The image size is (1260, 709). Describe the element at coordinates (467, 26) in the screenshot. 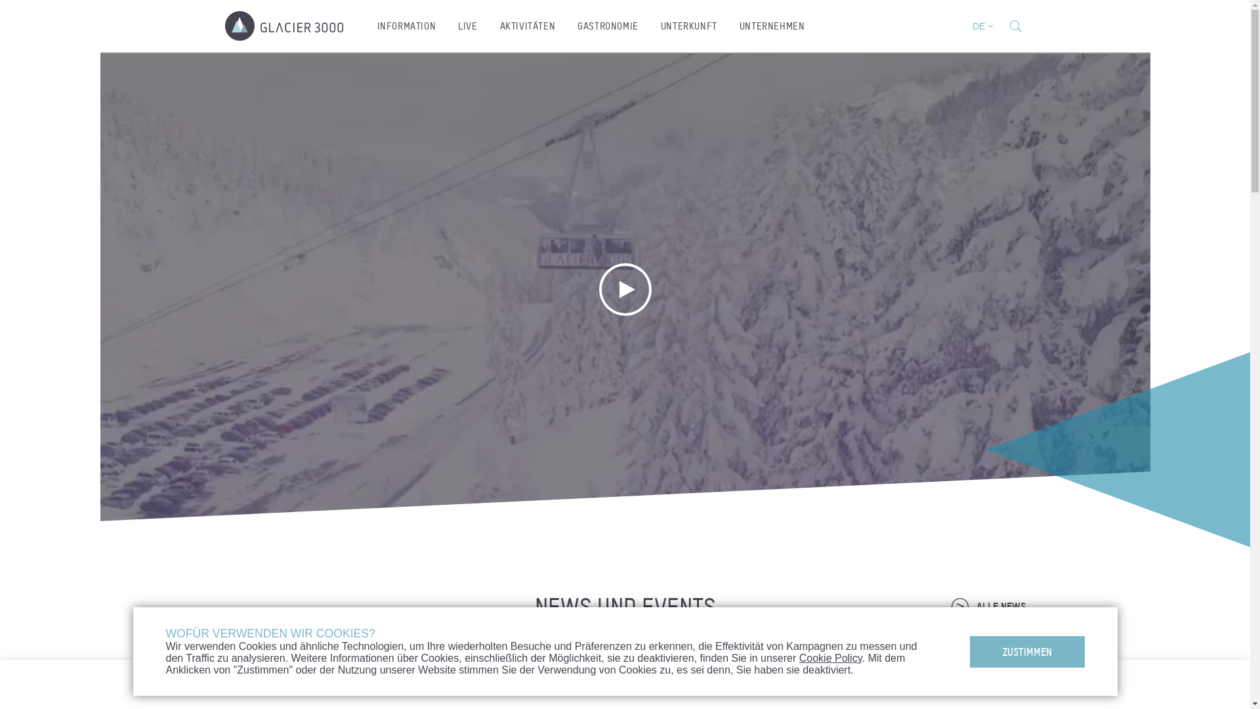

I see `LIVE` at that location.